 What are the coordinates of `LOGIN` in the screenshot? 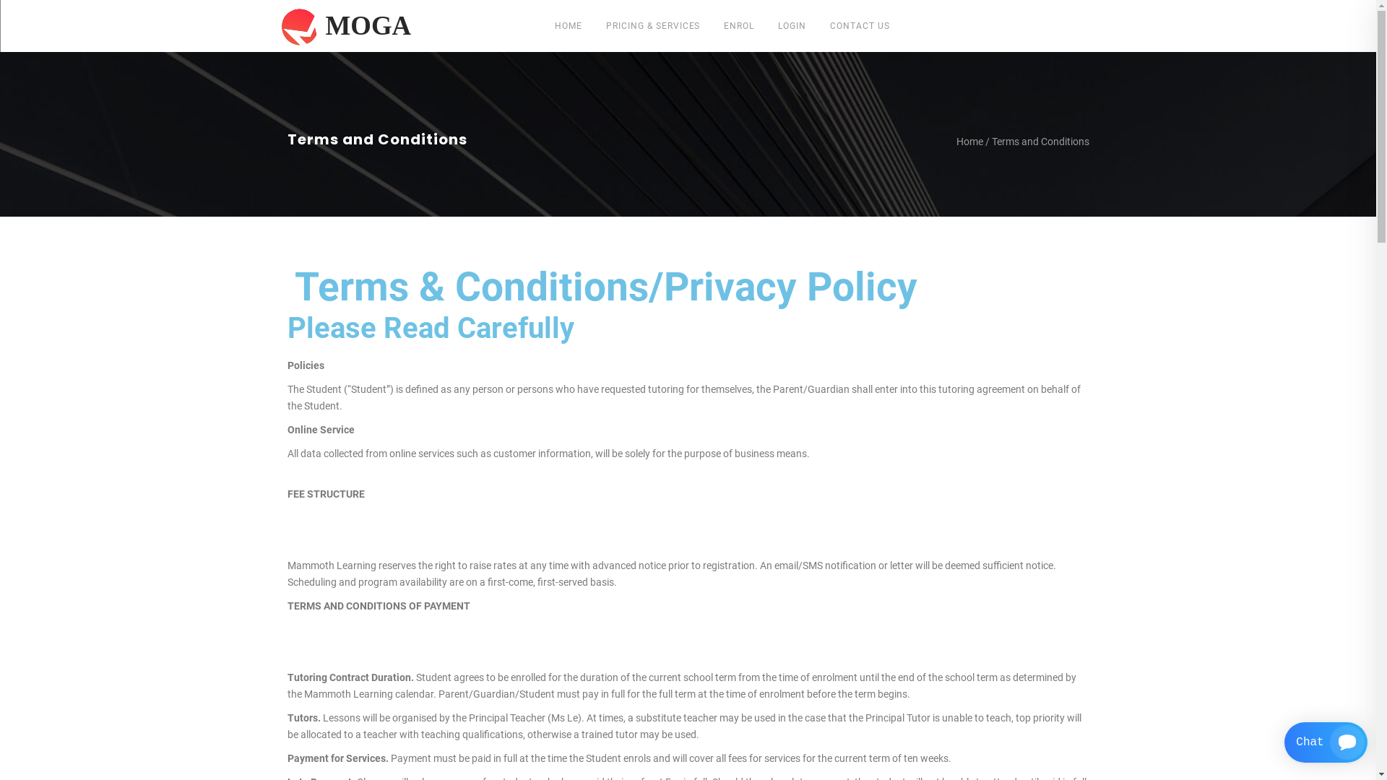 It's located at (792, 26).